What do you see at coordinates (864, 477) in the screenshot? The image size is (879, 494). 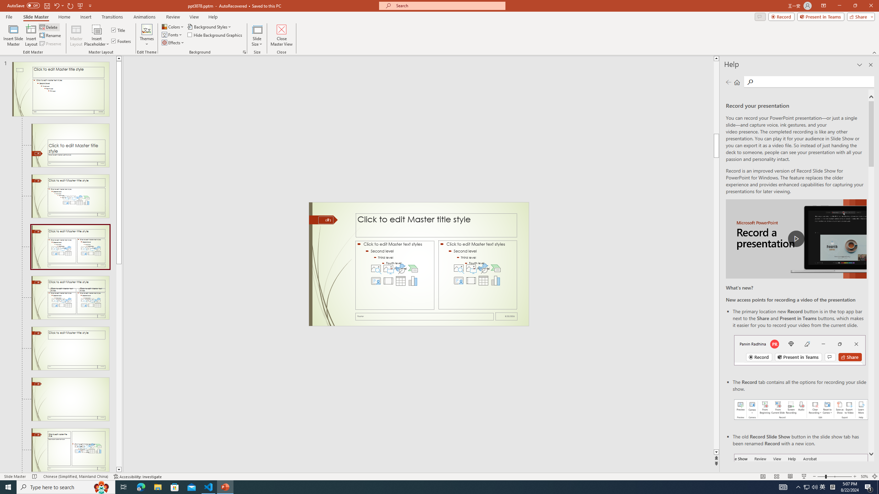 I see `Zoom 50%` at bounding box center [864, 477].